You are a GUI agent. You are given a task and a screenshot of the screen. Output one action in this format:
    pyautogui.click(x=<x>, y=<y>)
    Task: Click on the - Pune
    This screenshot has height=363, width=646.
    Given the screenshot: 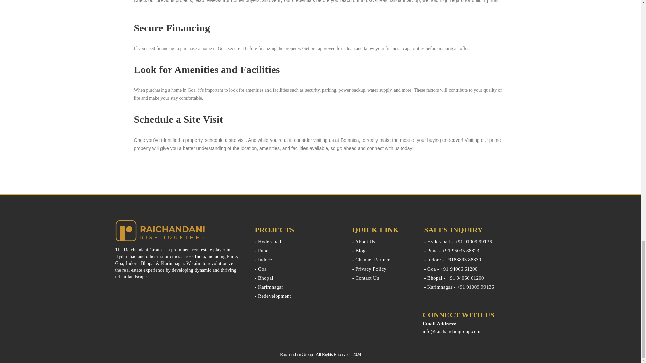 What is the action you would take?
    pyautogui.click(x=299, y=251)
    